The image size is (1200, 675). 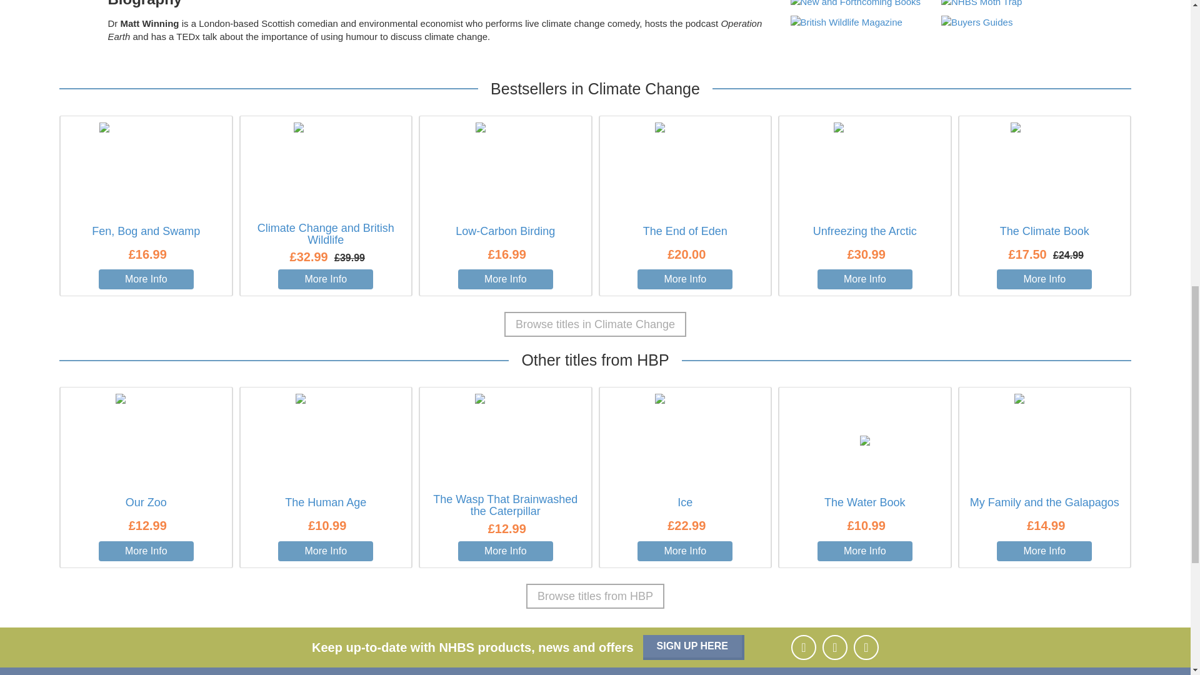 I want to click on Follow us on Twitter, so click(x=866, y=647).